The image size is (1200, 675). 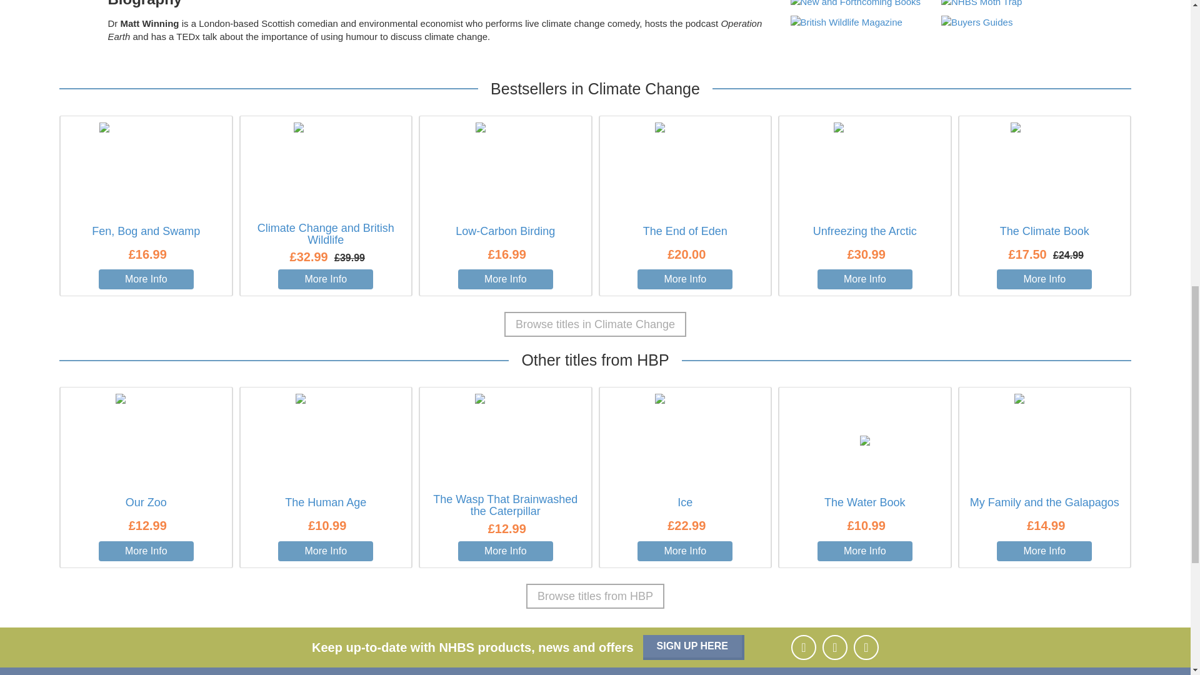 I want to click on Follow us on Twitter, so click(x=866, y=647).